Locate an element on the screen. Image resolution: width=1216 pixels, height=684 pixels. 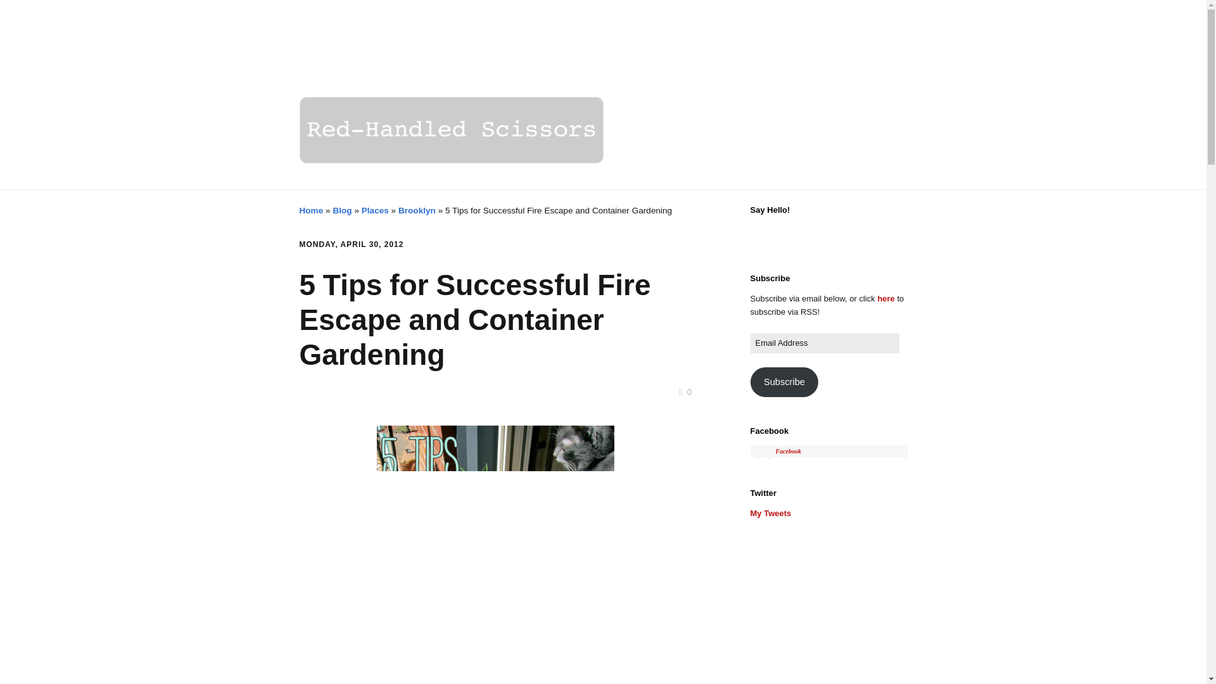
Search is located at coordinates (28, 15).